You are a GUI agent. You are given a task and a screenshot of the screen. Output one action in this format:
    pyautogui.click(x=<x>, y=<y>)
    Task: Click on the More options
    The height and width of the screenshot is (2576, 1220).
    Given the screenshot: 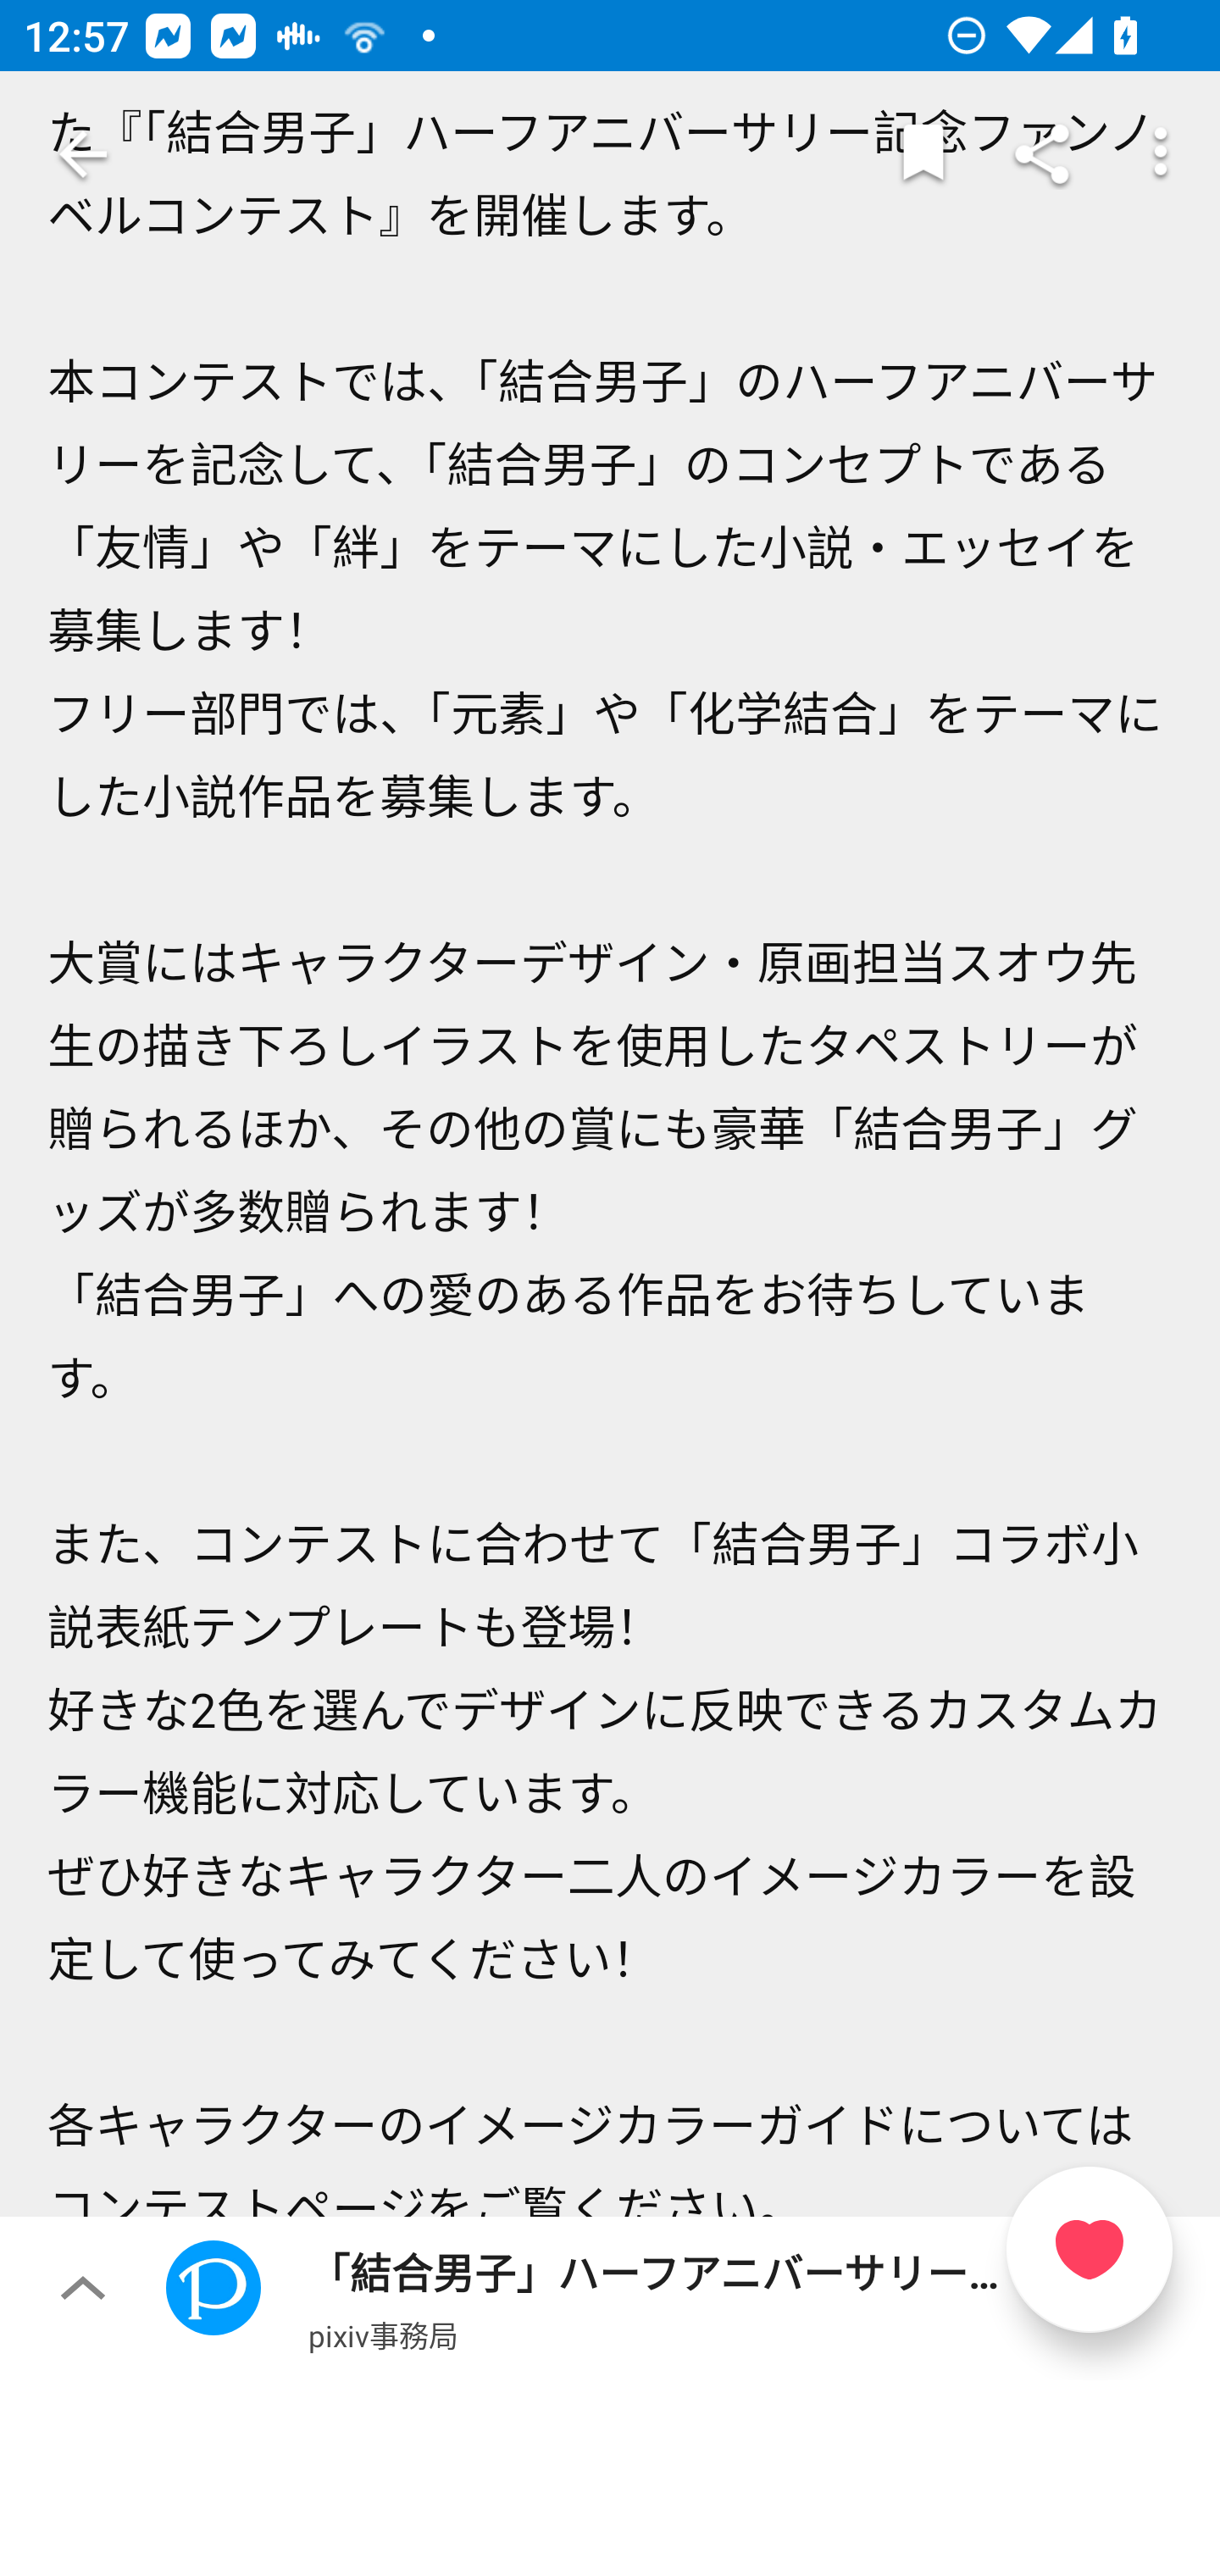 What is the action you would take?
    pyautogui.click(x=1161, y=154)
    